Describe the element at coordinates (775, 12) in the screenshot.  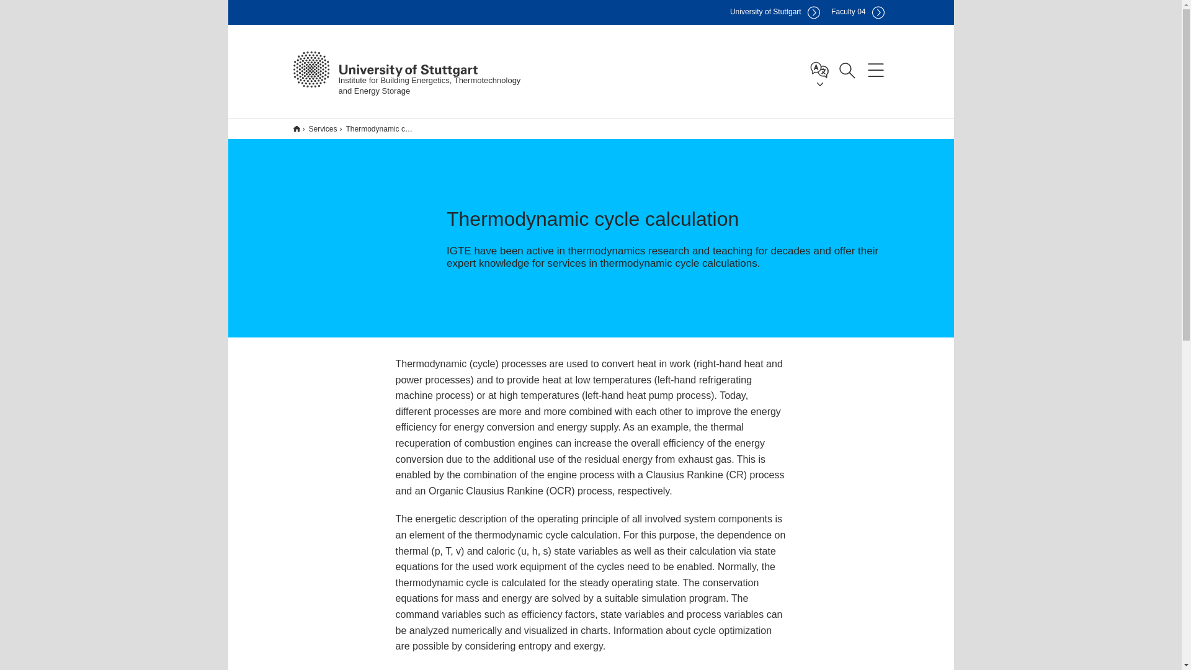
I see `University of Stuttgart` at that location.